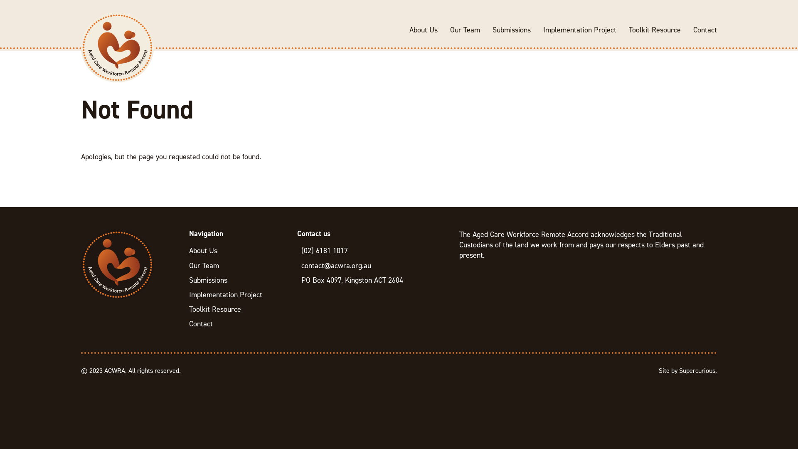  What do you see at coordinates (237, 309) in the screenshot?
I see `Toolkit Resource` at bounding box center [237, 309].